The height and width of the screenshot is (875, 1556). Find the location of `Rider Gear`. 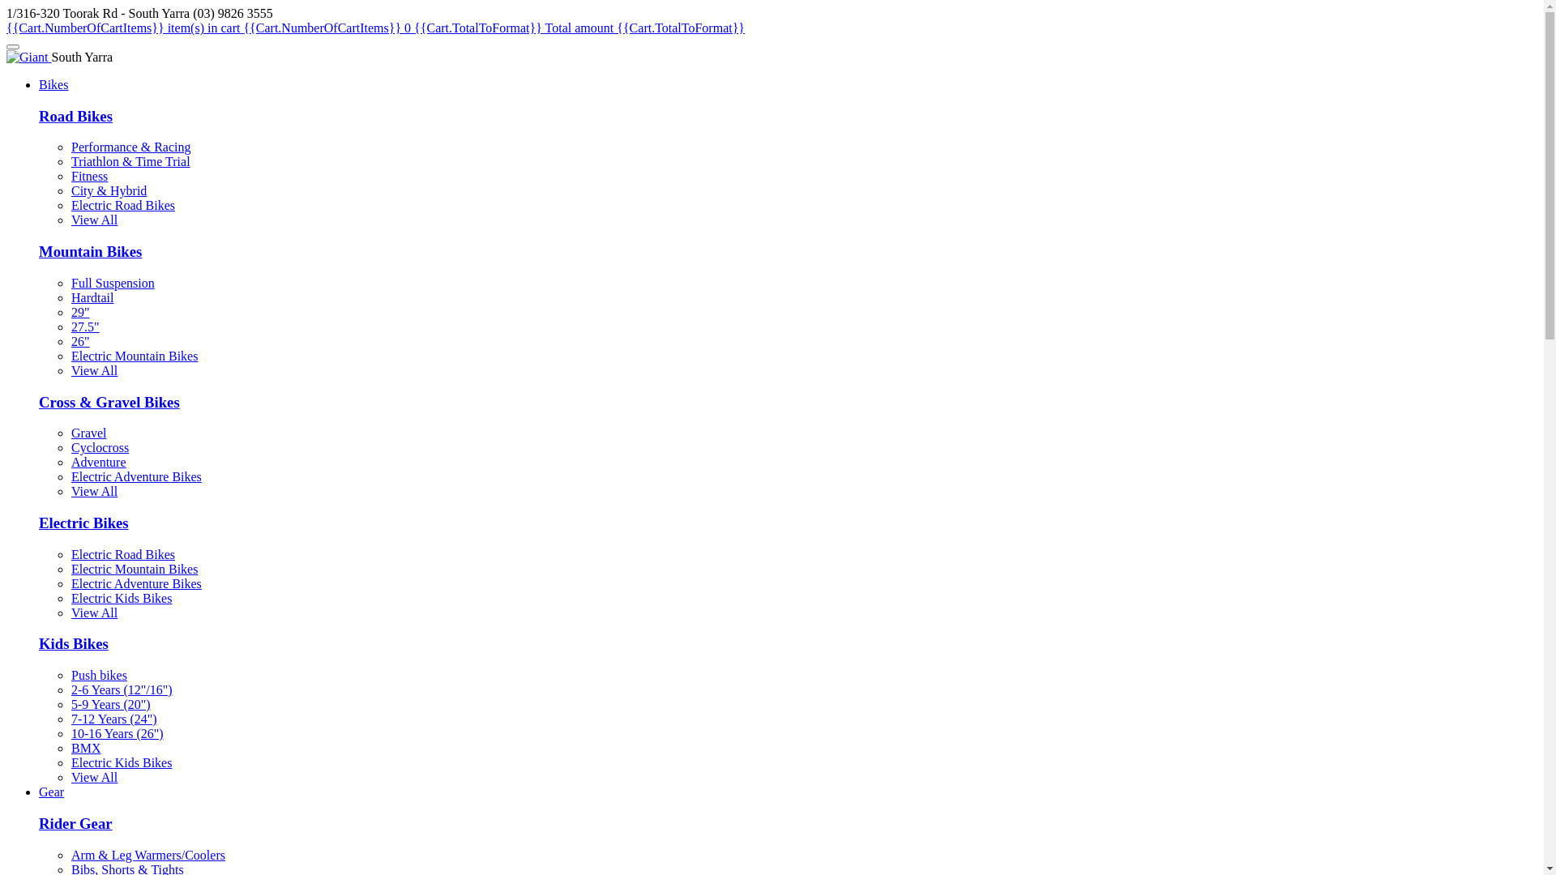

Rider Gear is located at coordinates (76, 823).